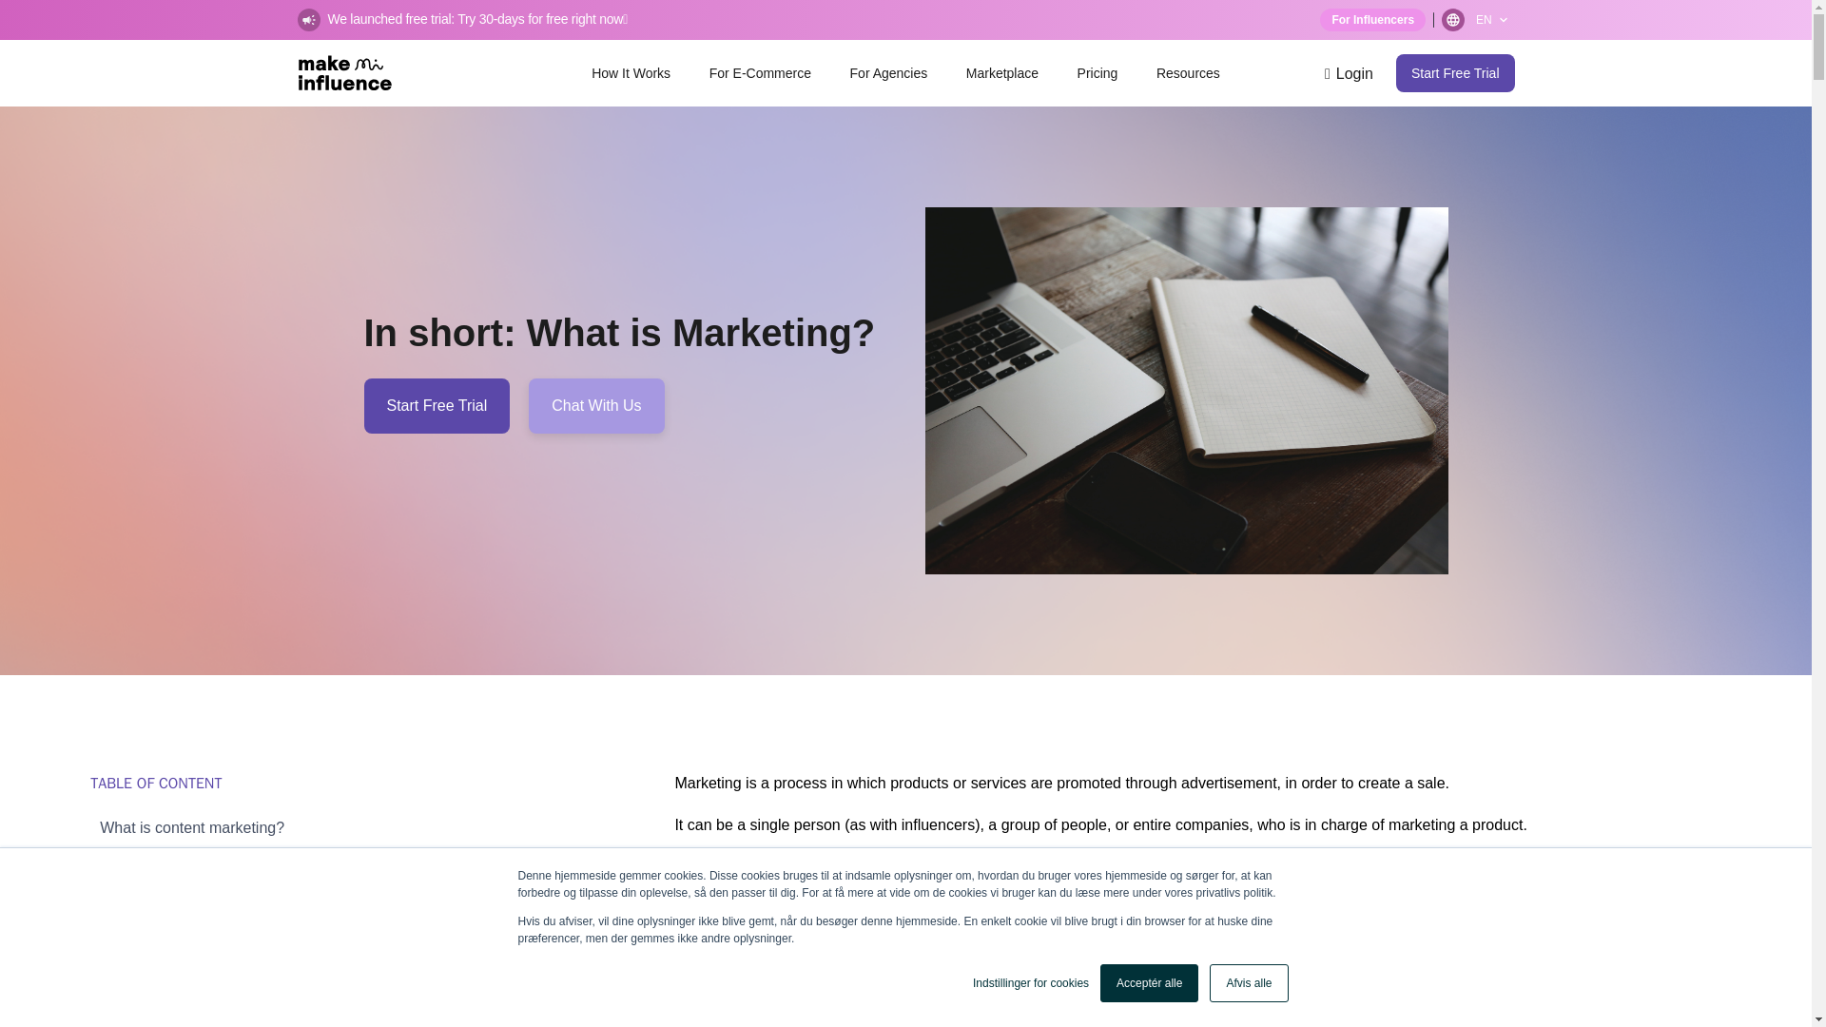  Describe the element at coordinates (1031, 983) in the screenshot. I see `Indstillinger for cookies` at that location.